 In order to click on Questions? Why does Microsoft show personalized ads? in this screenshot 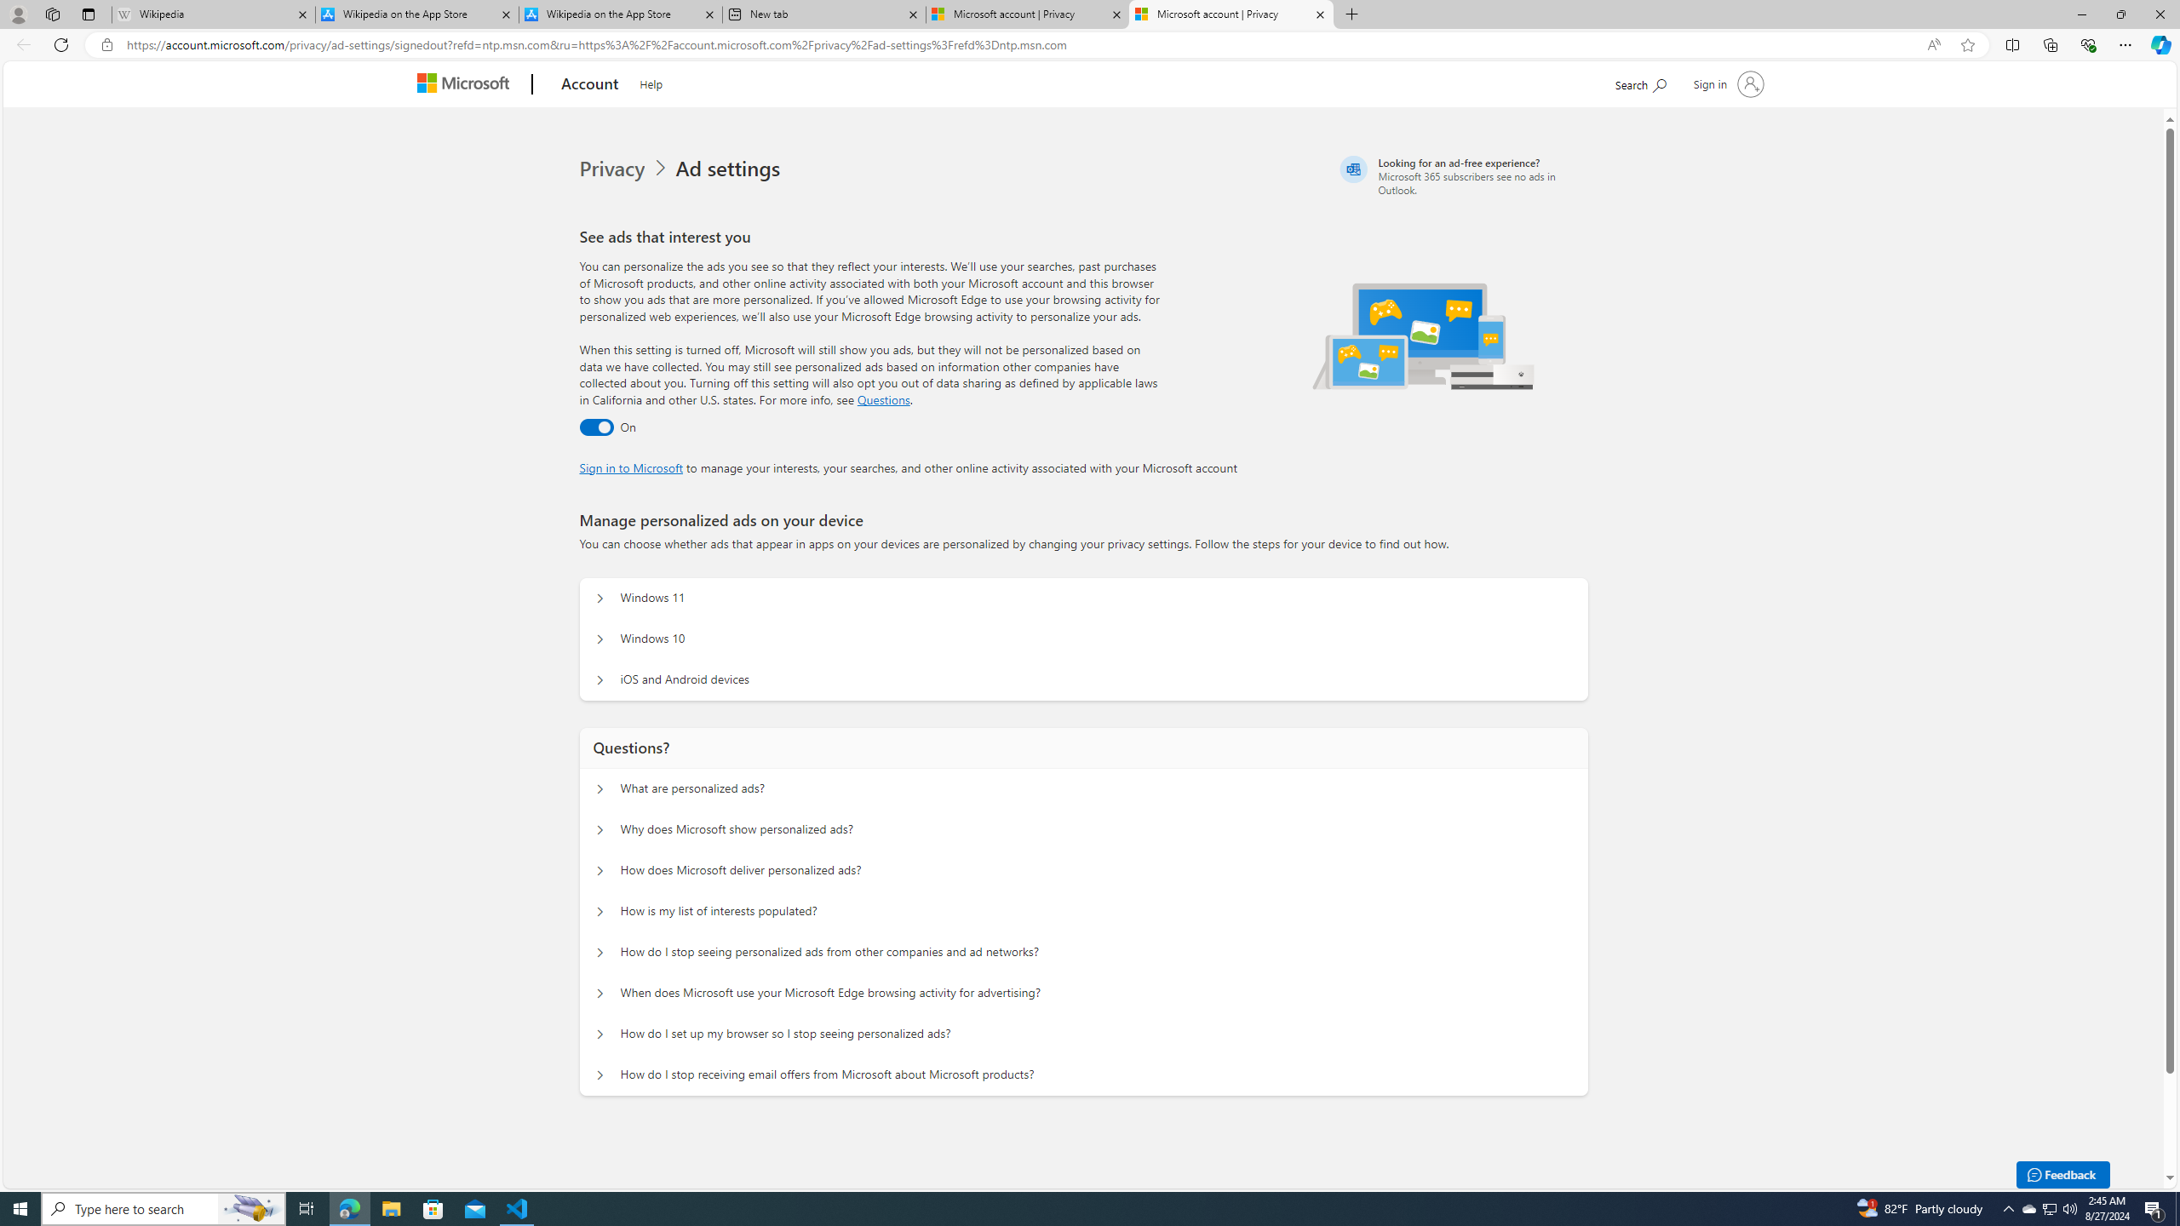, I will do `click(600, 829)`.